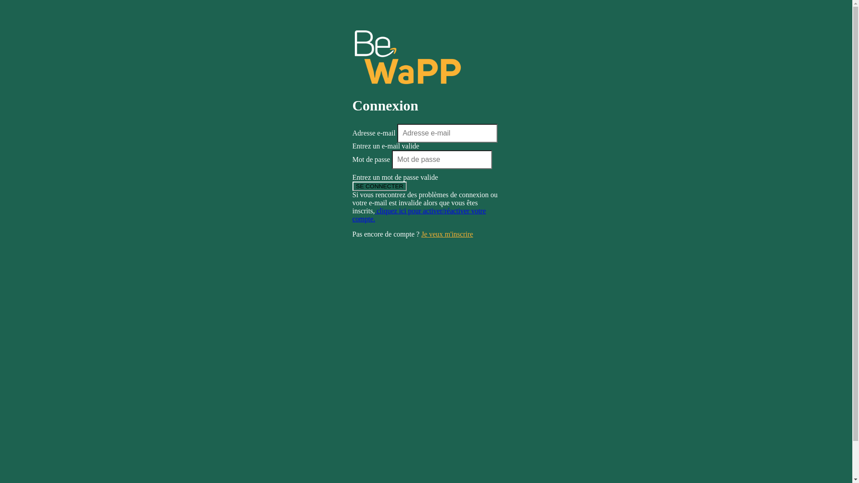  Describe the element at coordinates (447, 234) in the screenshot. I see `Je veux m'inscrire` at that location.